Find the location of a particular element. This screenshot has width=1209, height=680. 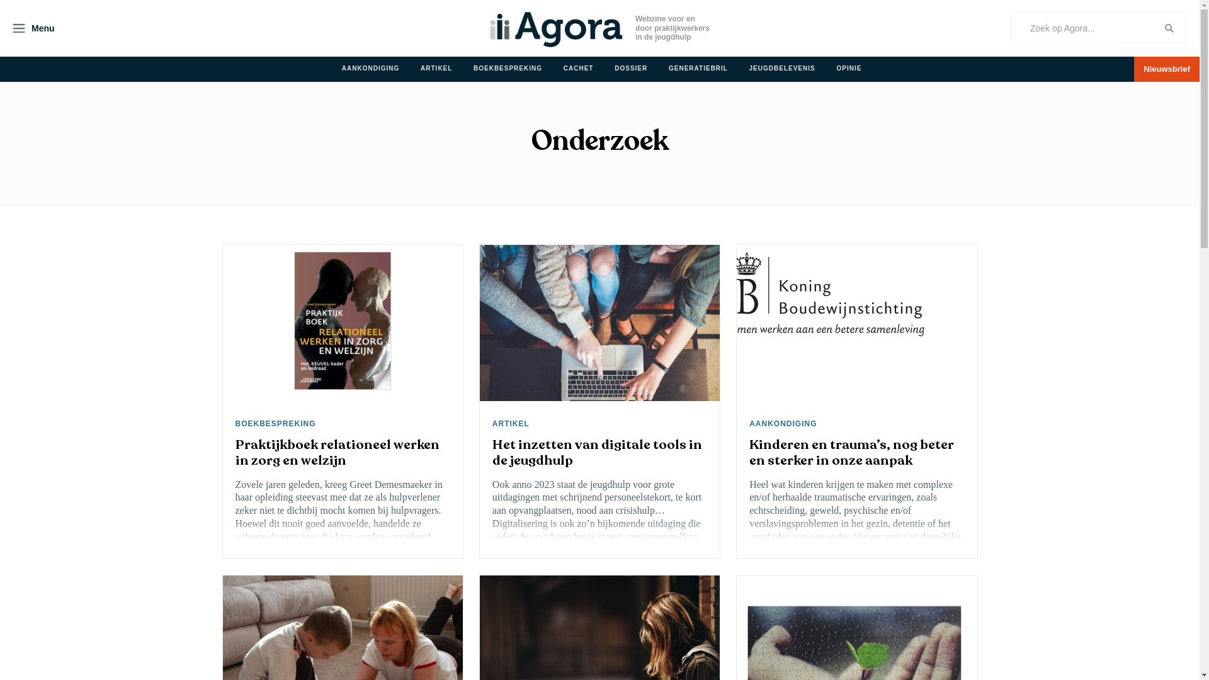

OPINIE is located at coordinates (850, 69).